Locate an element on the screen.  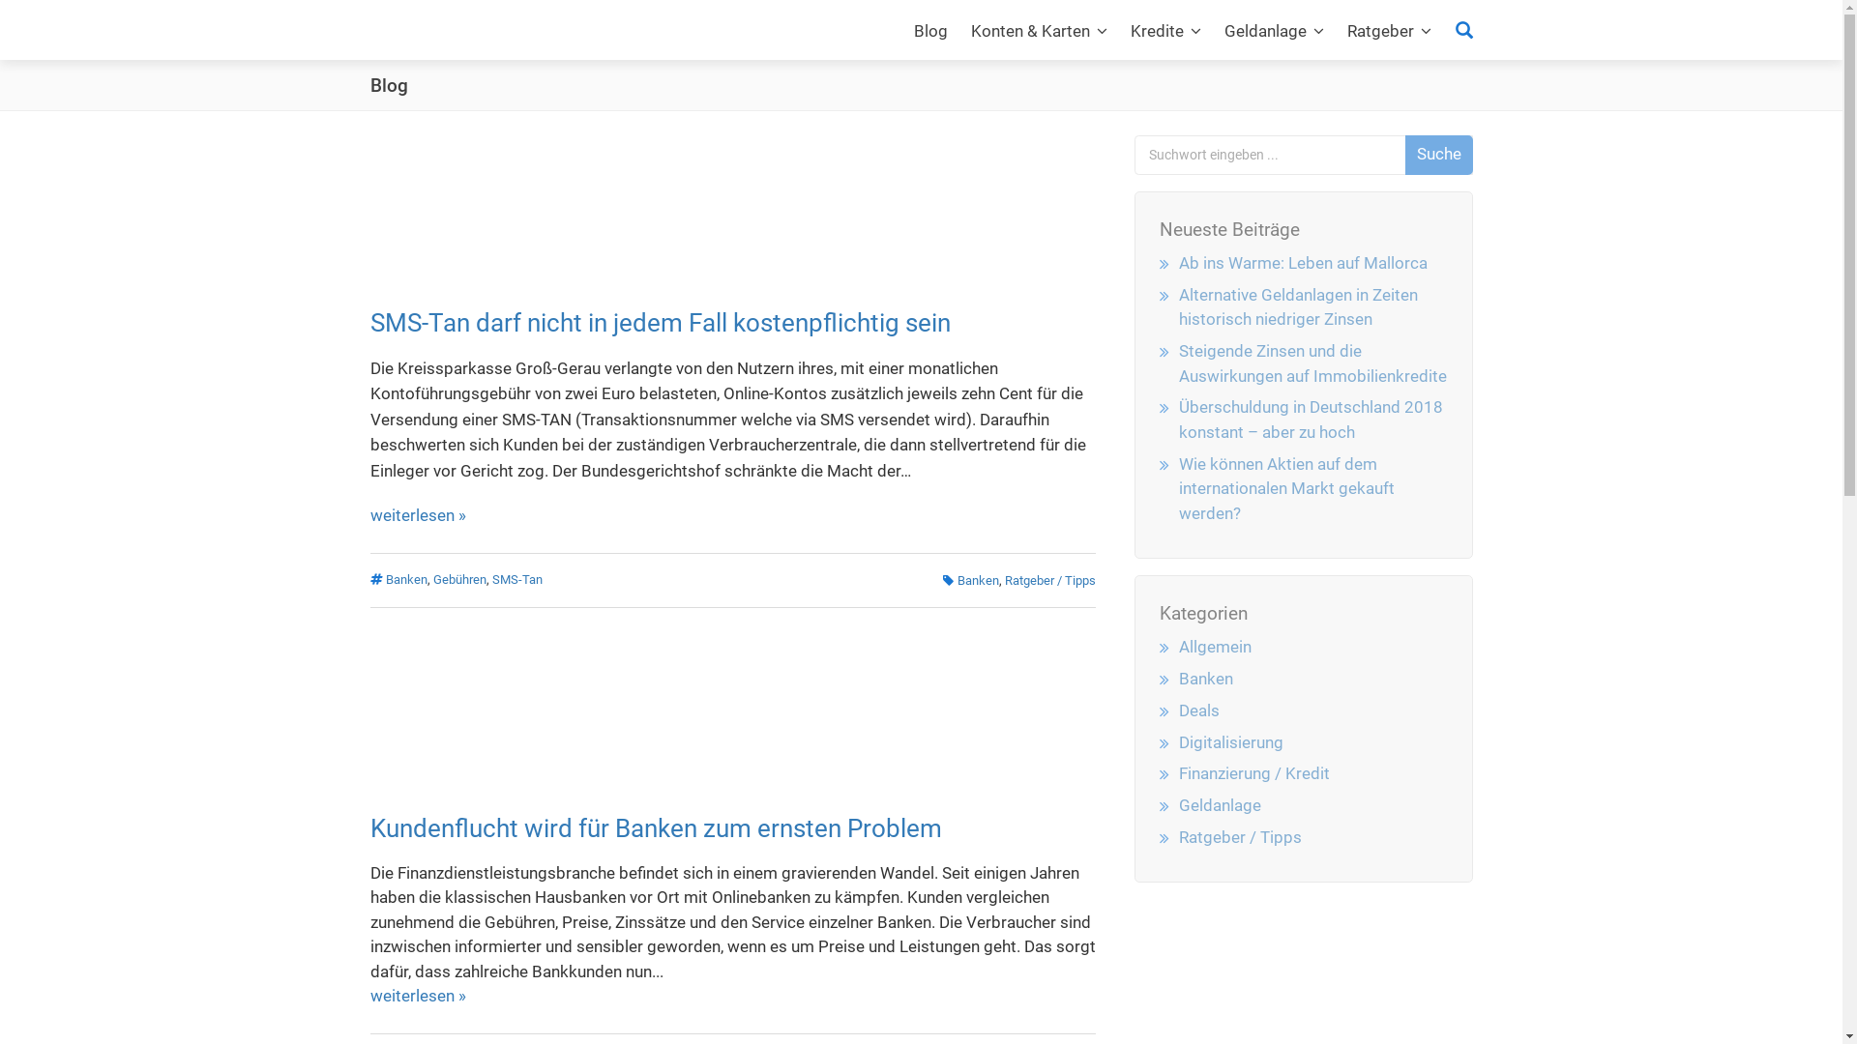
Blog is located at coordinates (389, 85).